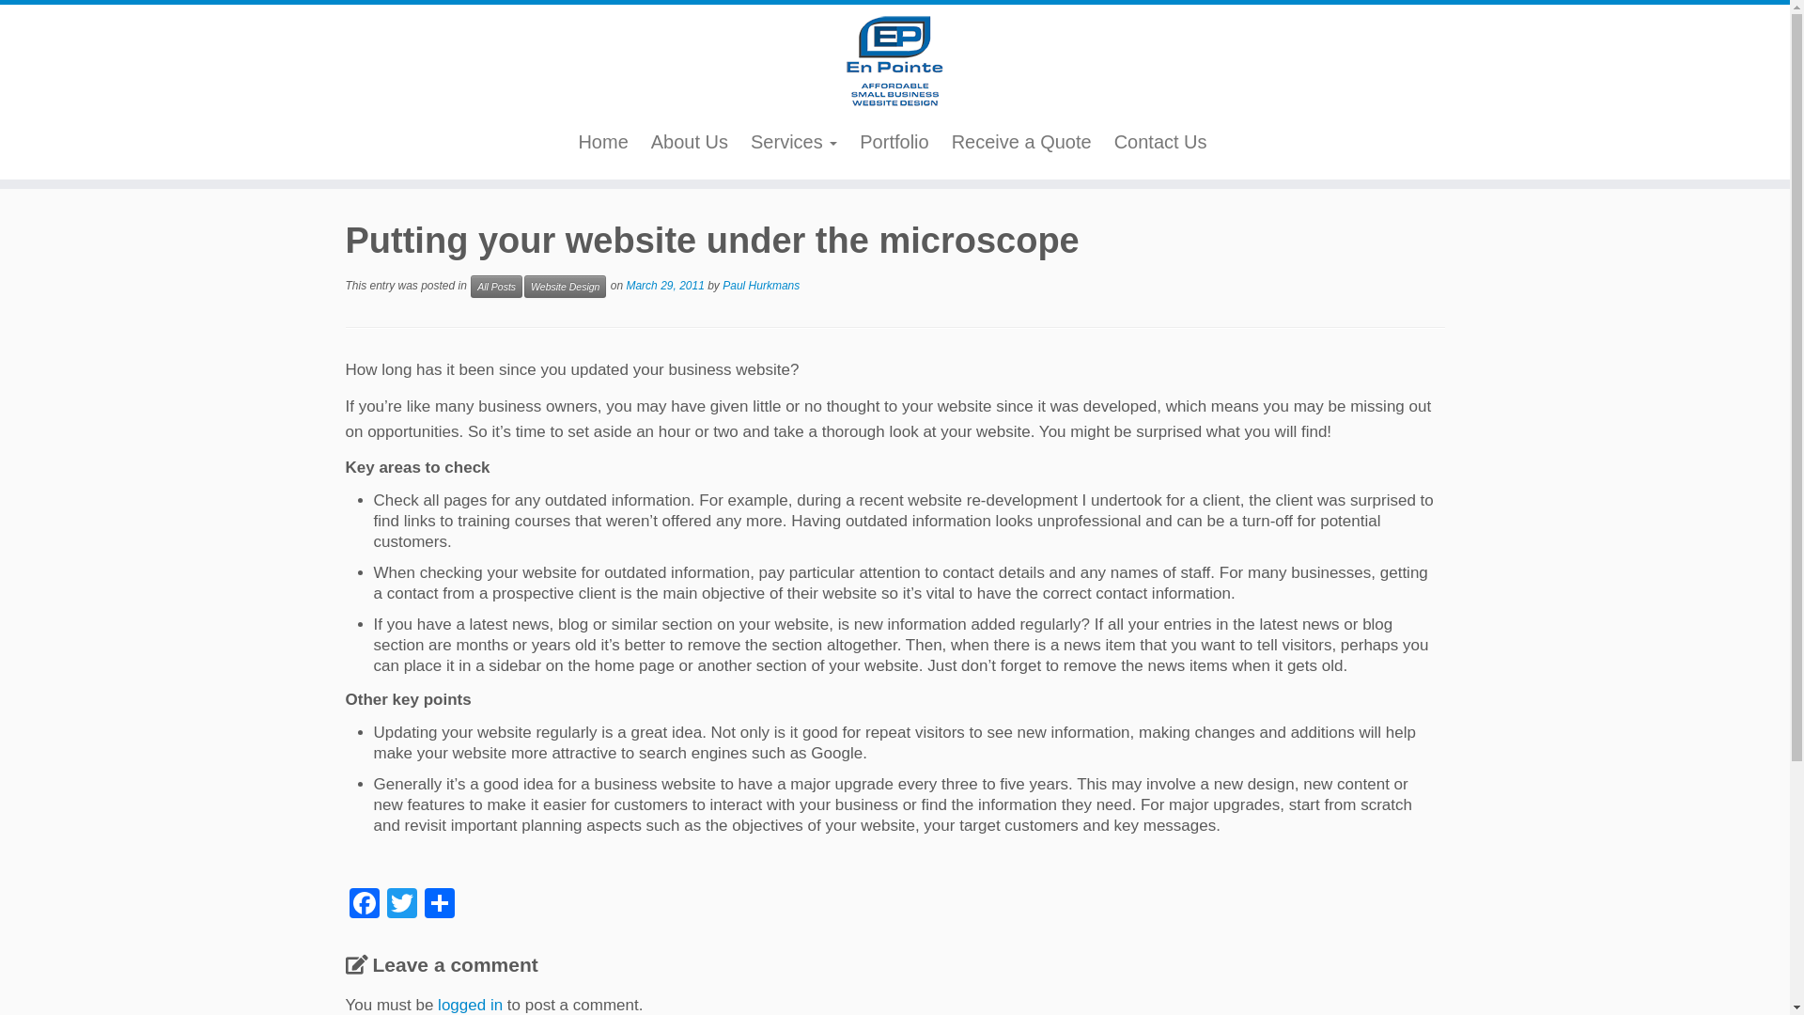  I want to click on Portfolio, so click(894, 142).